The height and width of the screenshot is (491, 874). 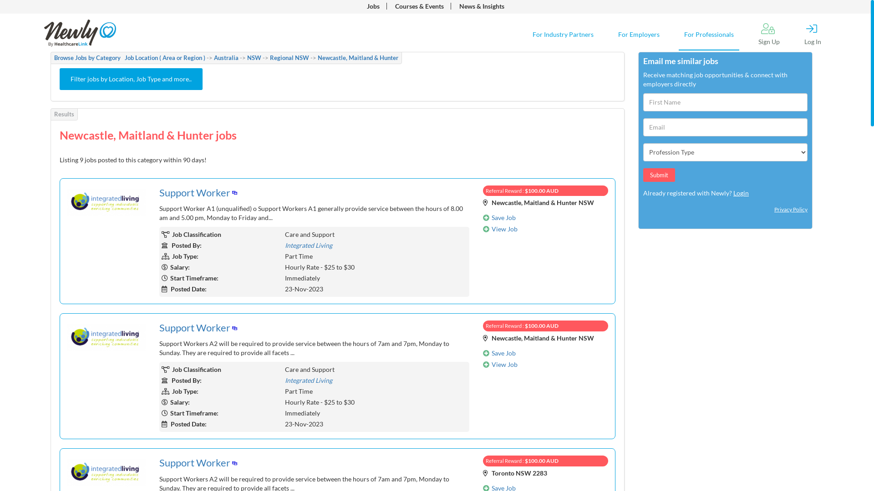 I want to click on Job Location ( Area or Region ), so click(x=165, y=58).